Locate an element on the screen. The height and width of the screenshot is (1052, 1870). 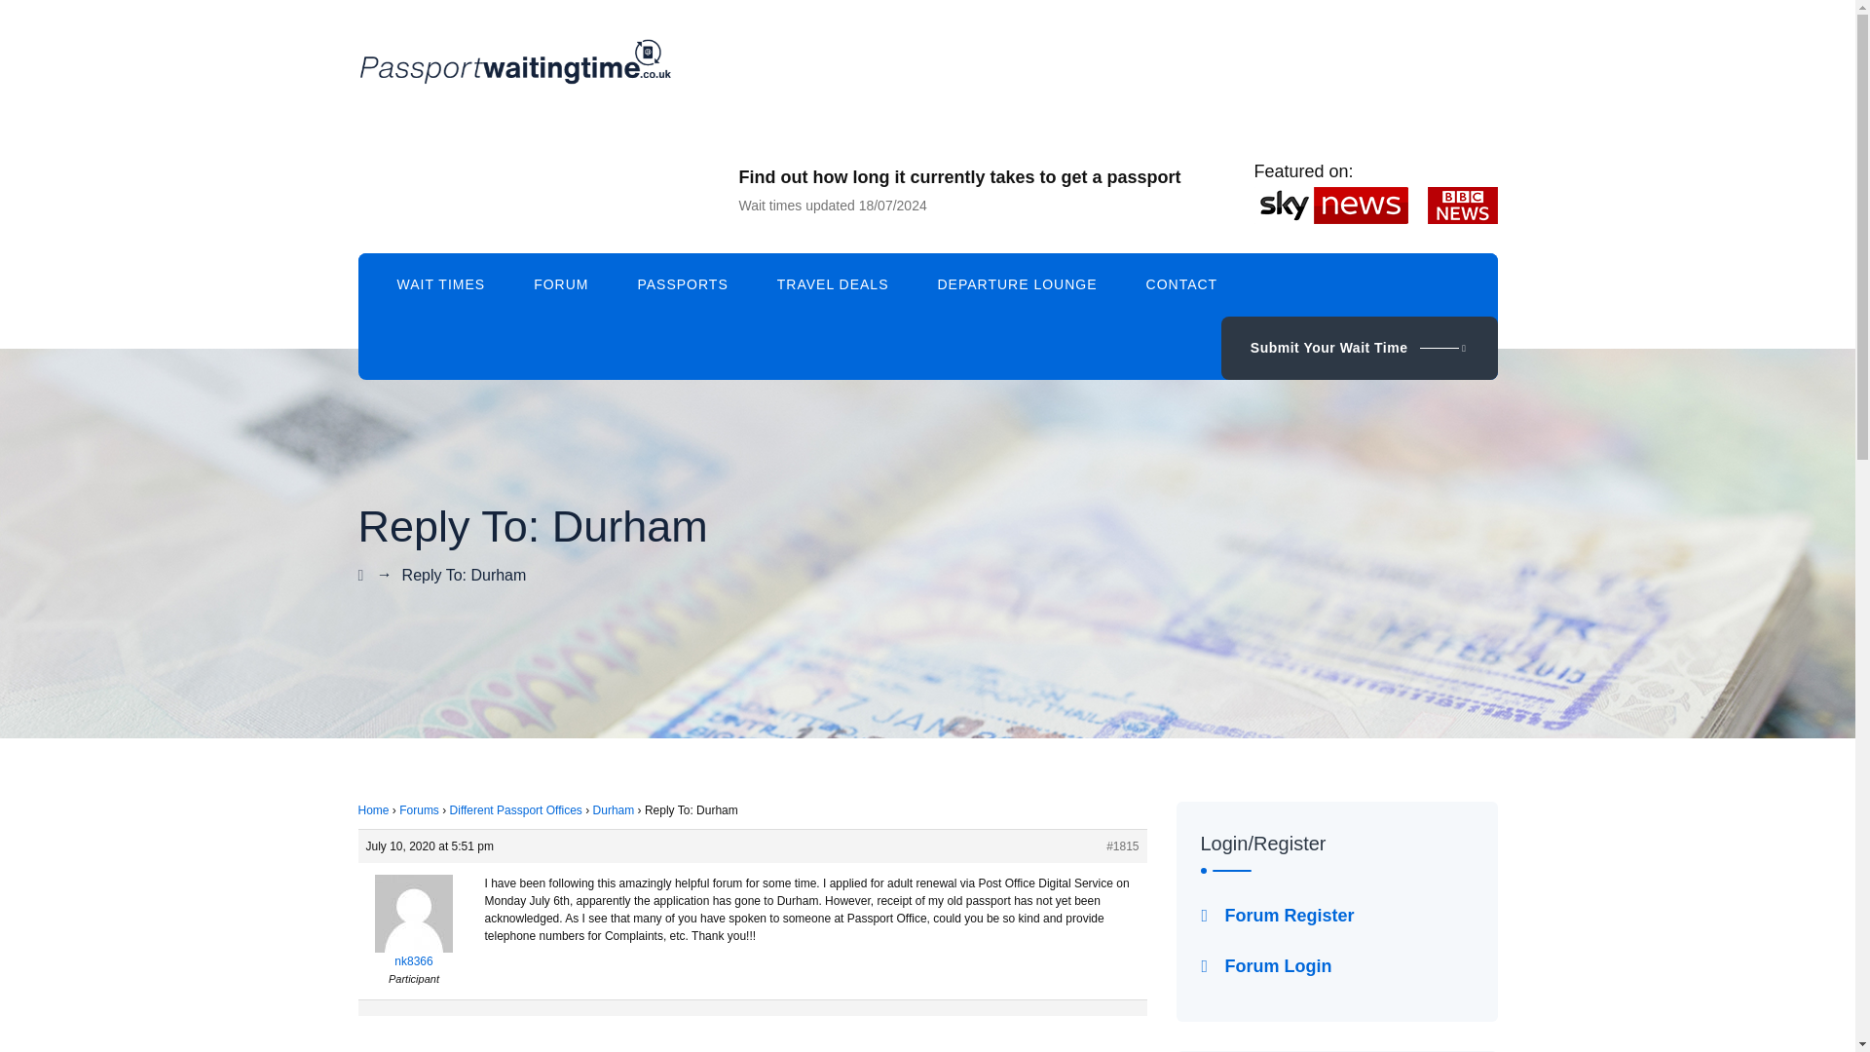
nk8366 is located at coordinates (415, 935).